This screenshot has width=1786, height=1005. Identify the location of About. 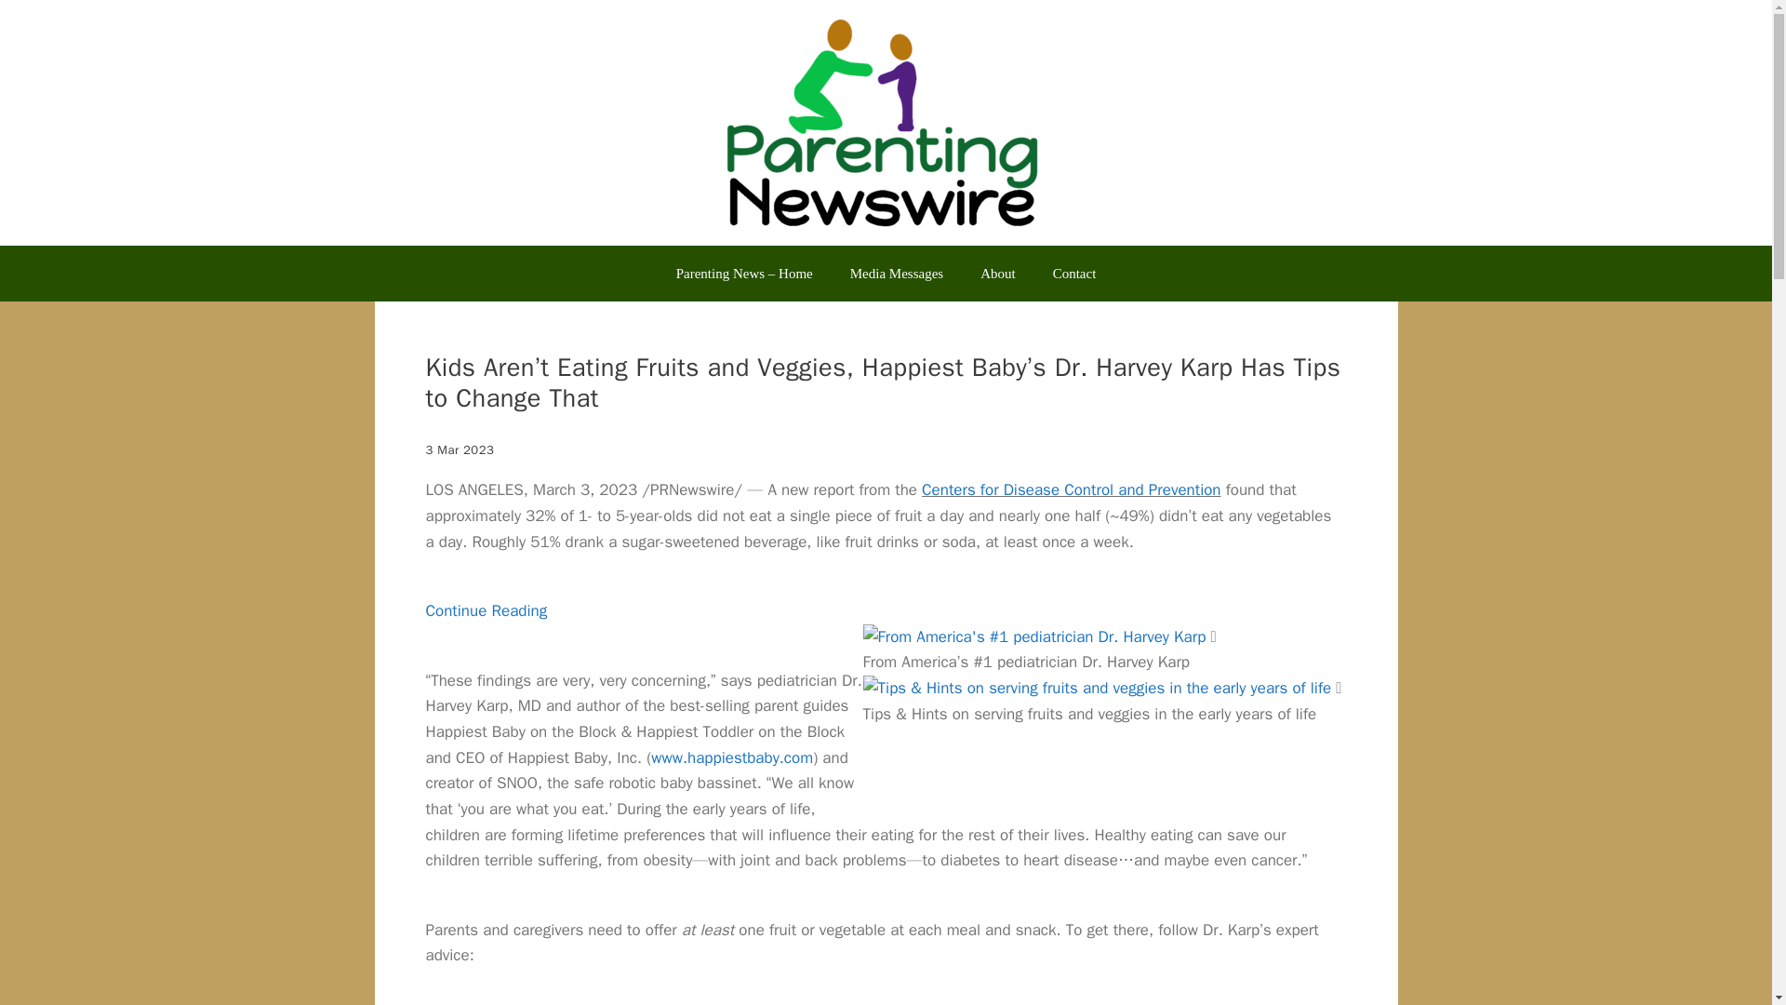
(997, 274).